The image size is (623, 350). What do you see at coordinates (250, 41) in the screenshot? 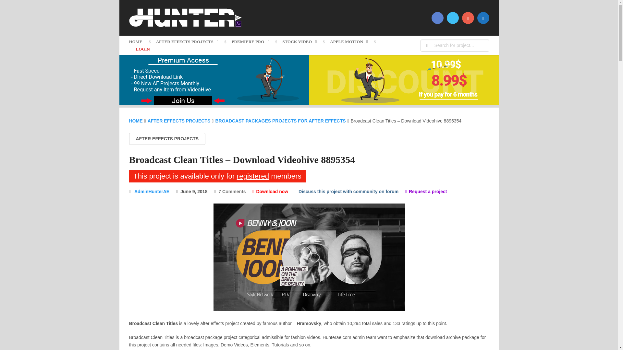
I see `PREMIERE PRO` at bounding box center [250, 41].